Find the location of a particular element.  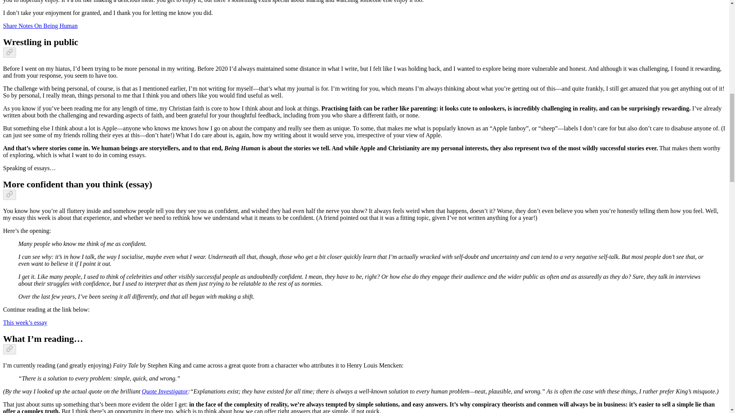

Share Notes On Being Human is located at coordinates (40, 26).